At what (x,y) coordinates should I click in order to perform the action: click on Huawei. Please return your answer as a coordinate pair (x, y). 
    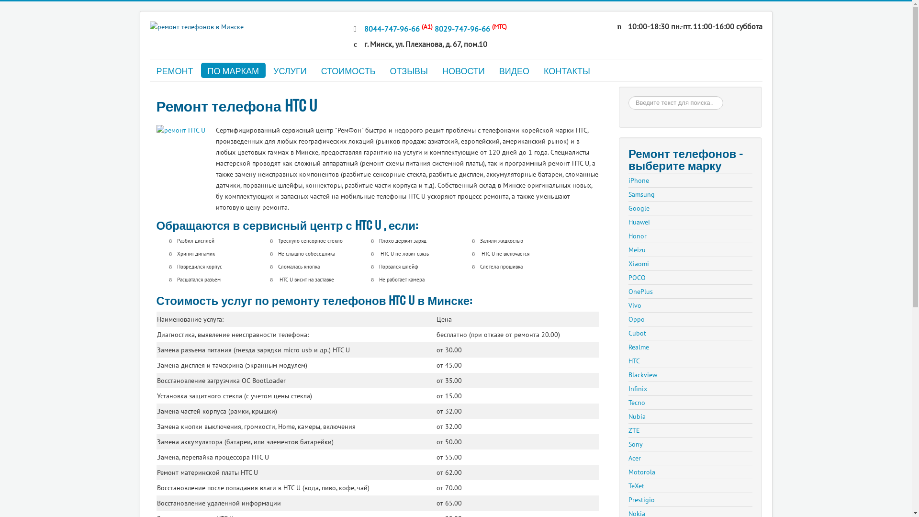
    Looking at the image, I should click on (691, 222).